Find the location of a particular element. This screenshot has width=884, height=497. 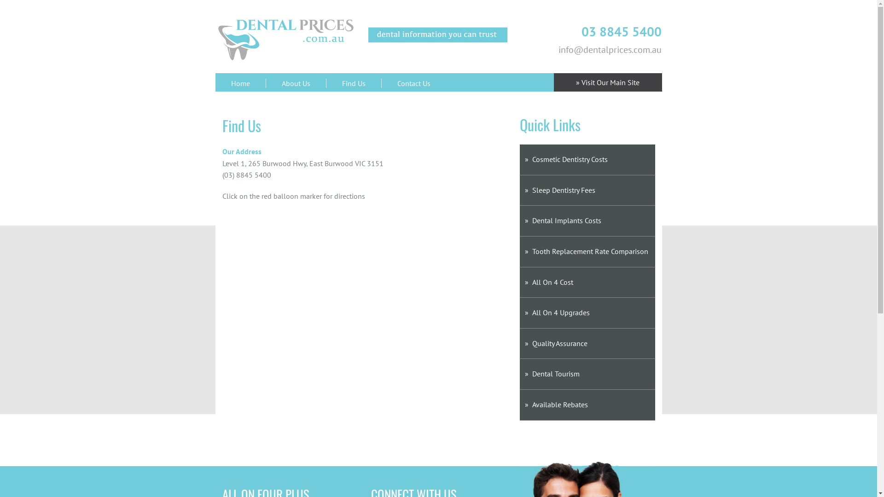

Contact Us is located at coordinates (413, 83).